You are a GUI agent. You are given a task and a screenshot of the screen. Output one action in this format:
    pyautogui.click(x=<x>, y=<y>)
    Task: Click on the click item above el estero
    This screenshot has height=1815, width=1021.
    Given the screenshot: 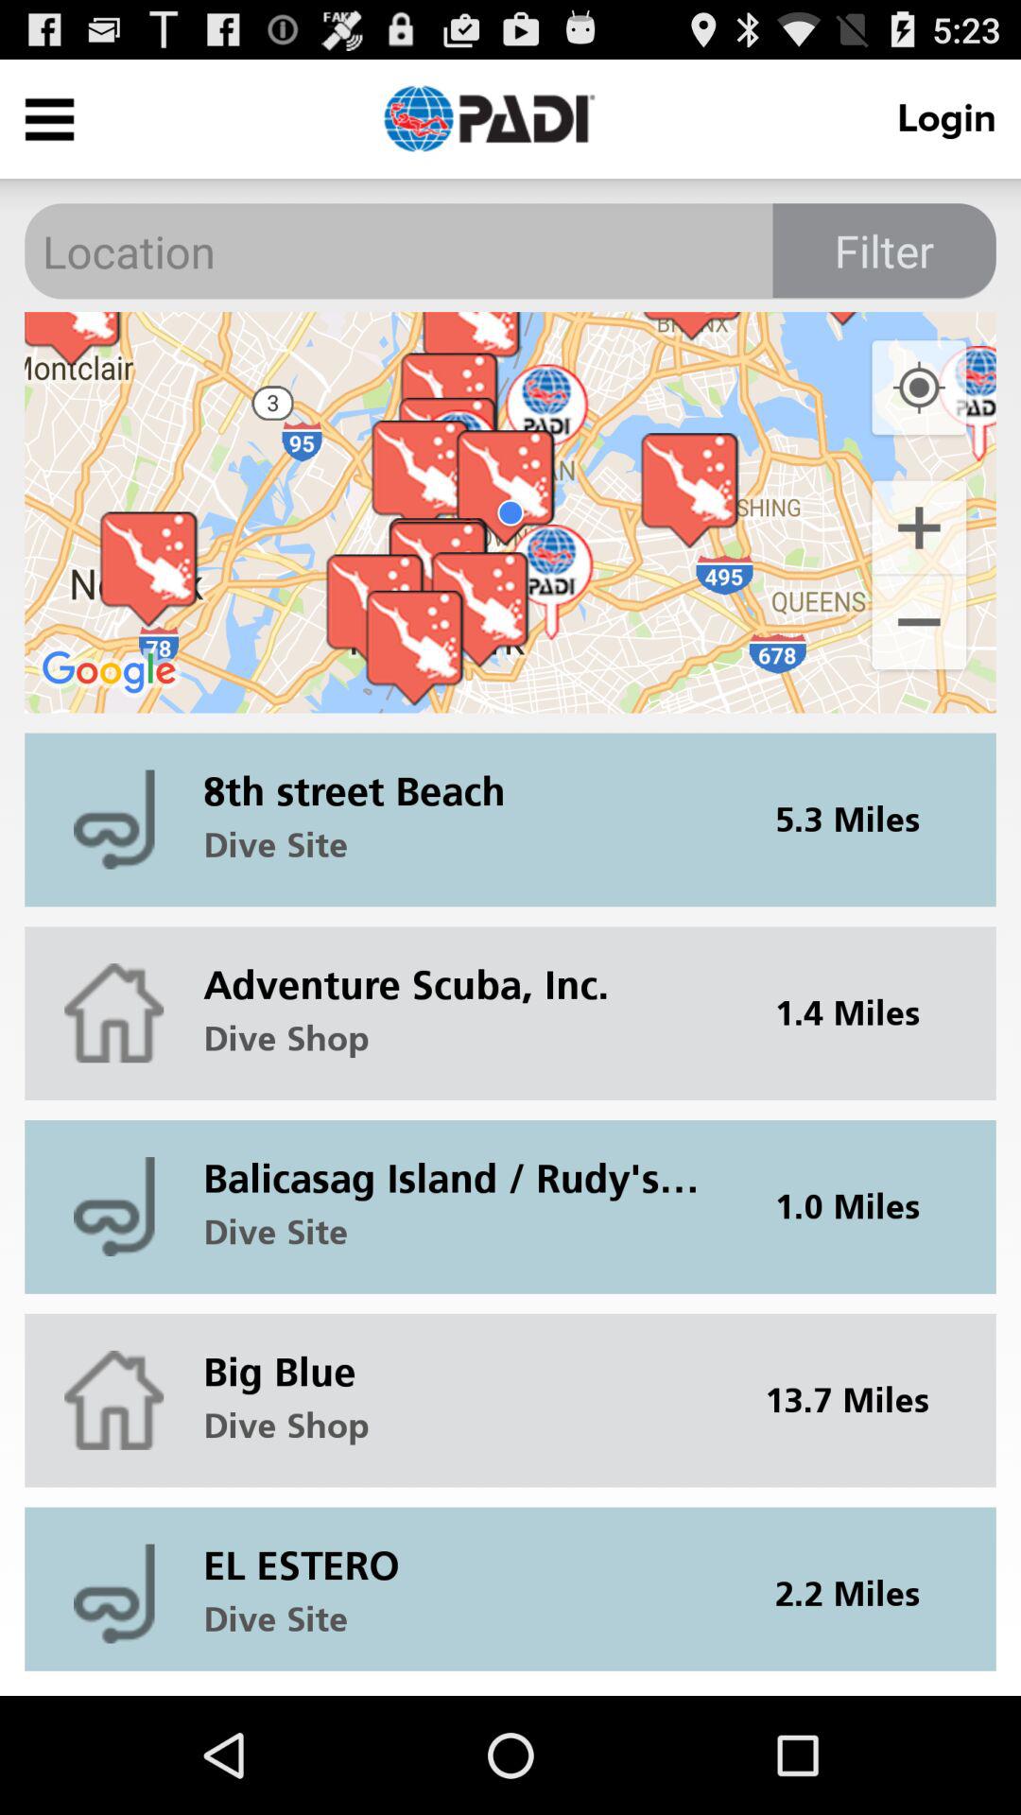 What is the action you would take?
    pyautogui.click(x=858, y=1400)
    